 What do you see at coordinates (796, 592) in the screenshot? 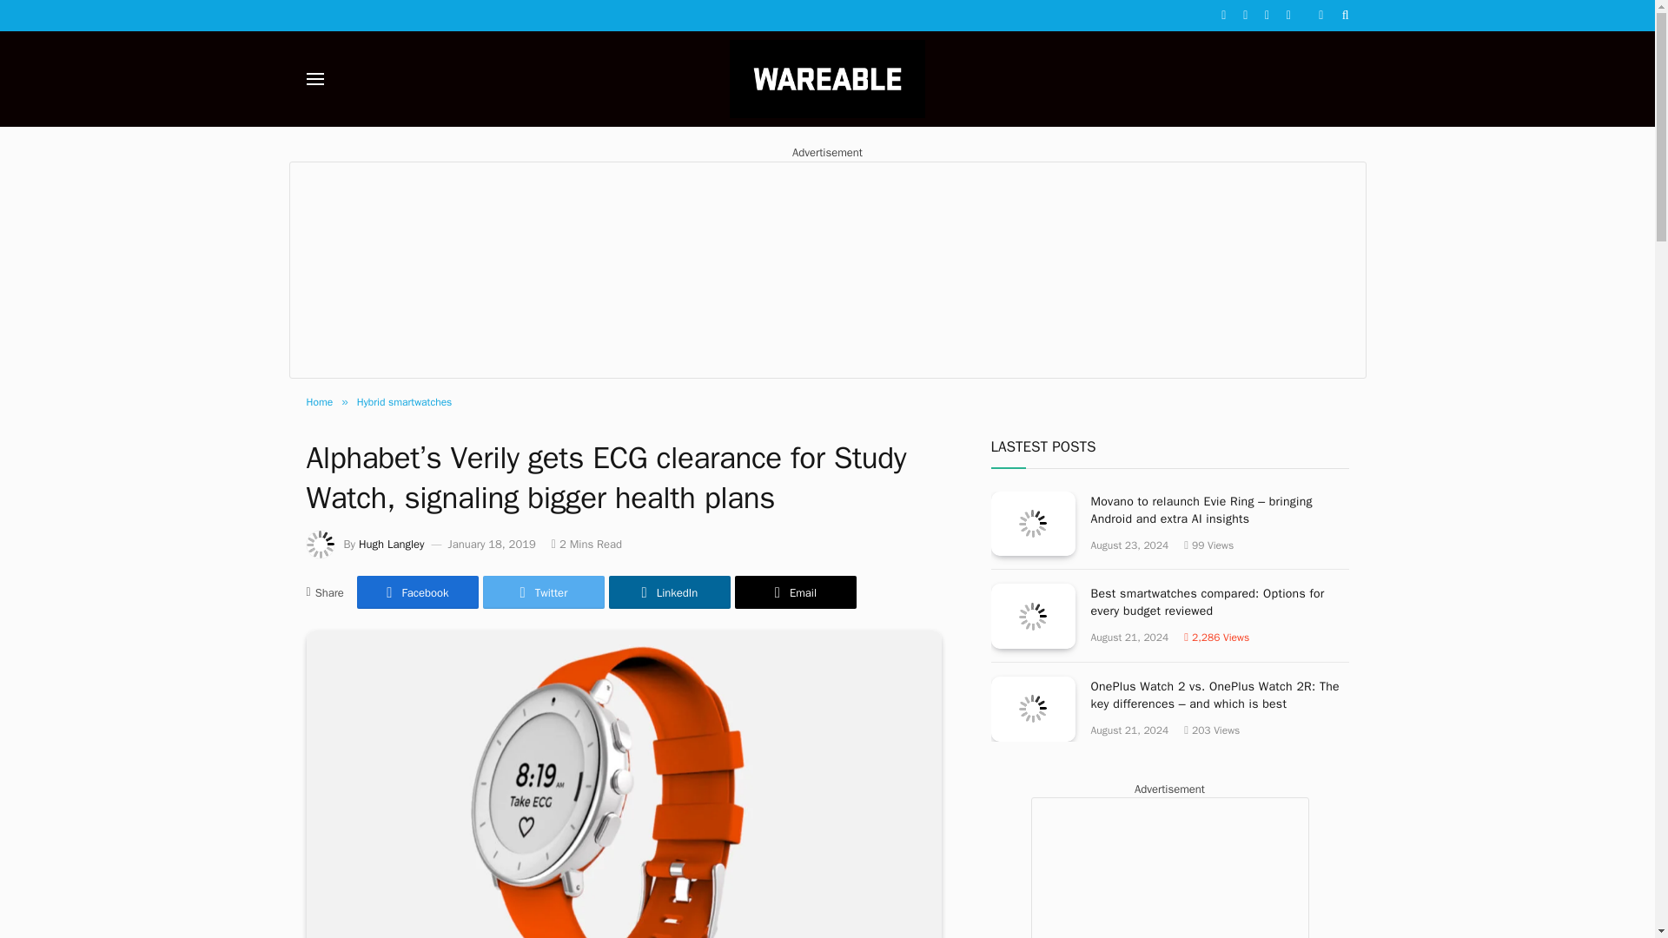
I see `Email` at bounding box center [796, 592].